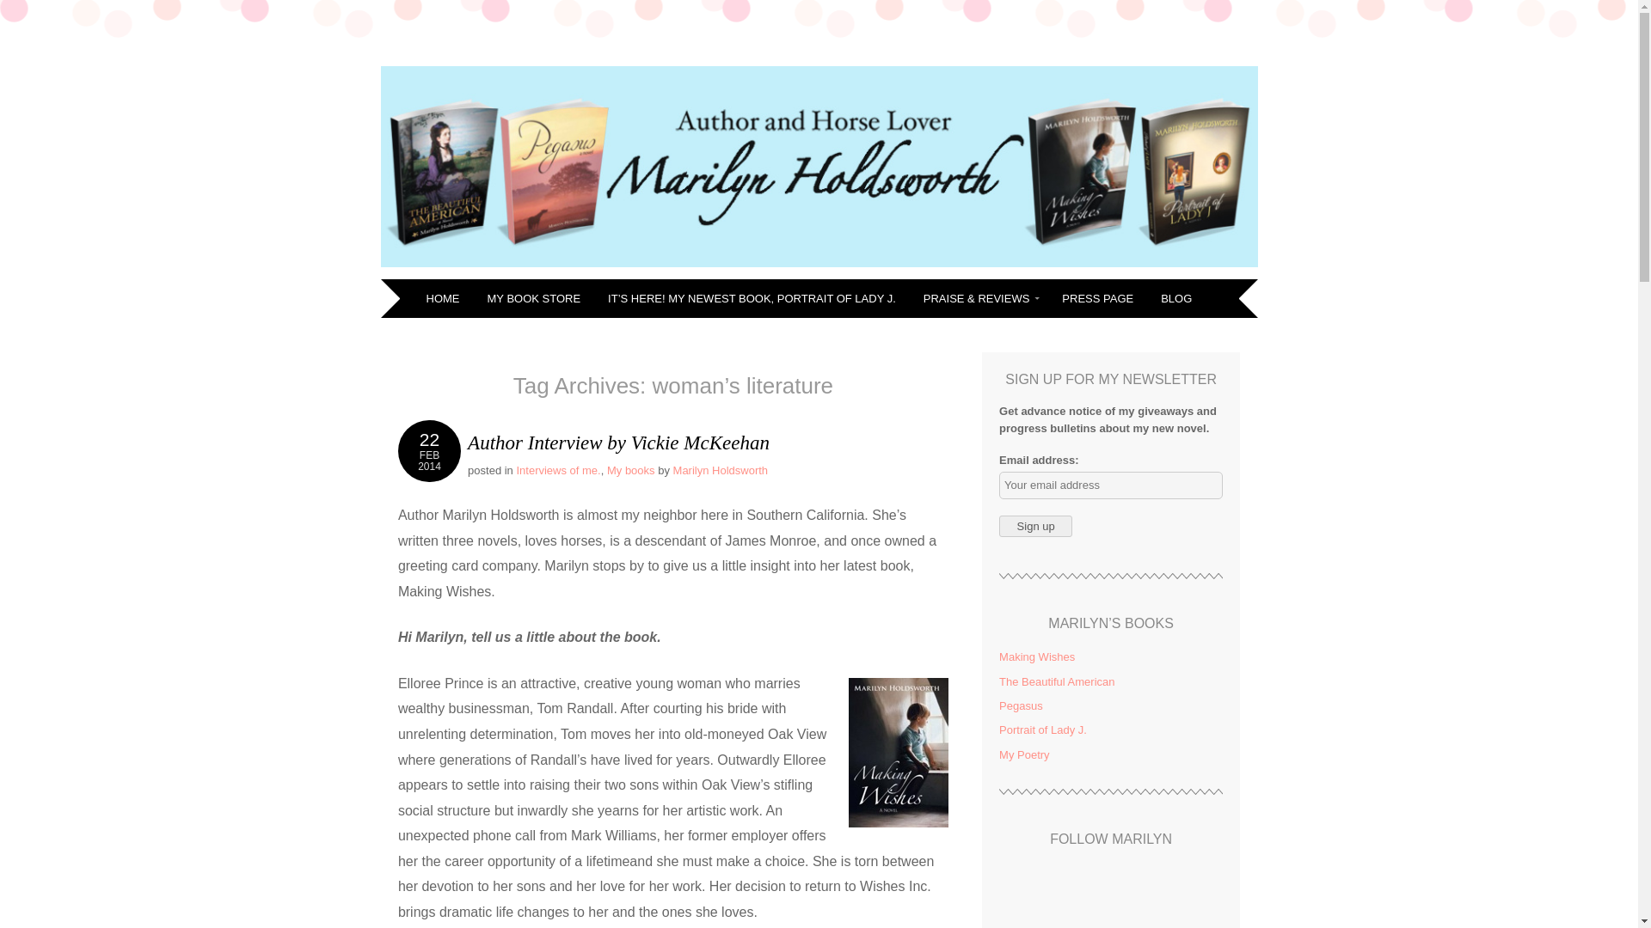  Describe the element at coordinates (721, 471) in the screenshot. I see `Marilyn Holdsworth` at that location.